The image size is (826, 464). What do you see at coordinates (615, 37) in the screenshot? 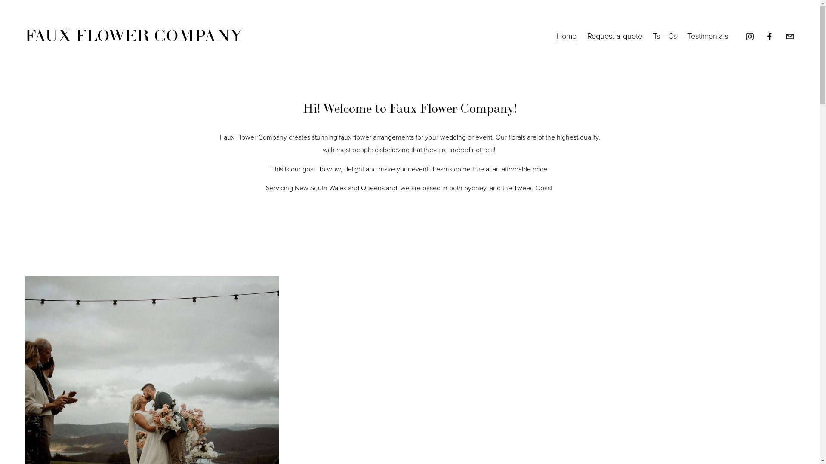
I see `Request a quote` at bounding box center [615, 37].